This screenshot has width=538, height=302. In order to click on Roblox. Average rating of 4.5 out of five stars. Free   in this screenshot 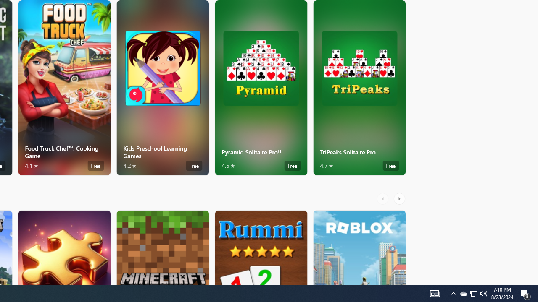, I will do `click(359, 247)`.